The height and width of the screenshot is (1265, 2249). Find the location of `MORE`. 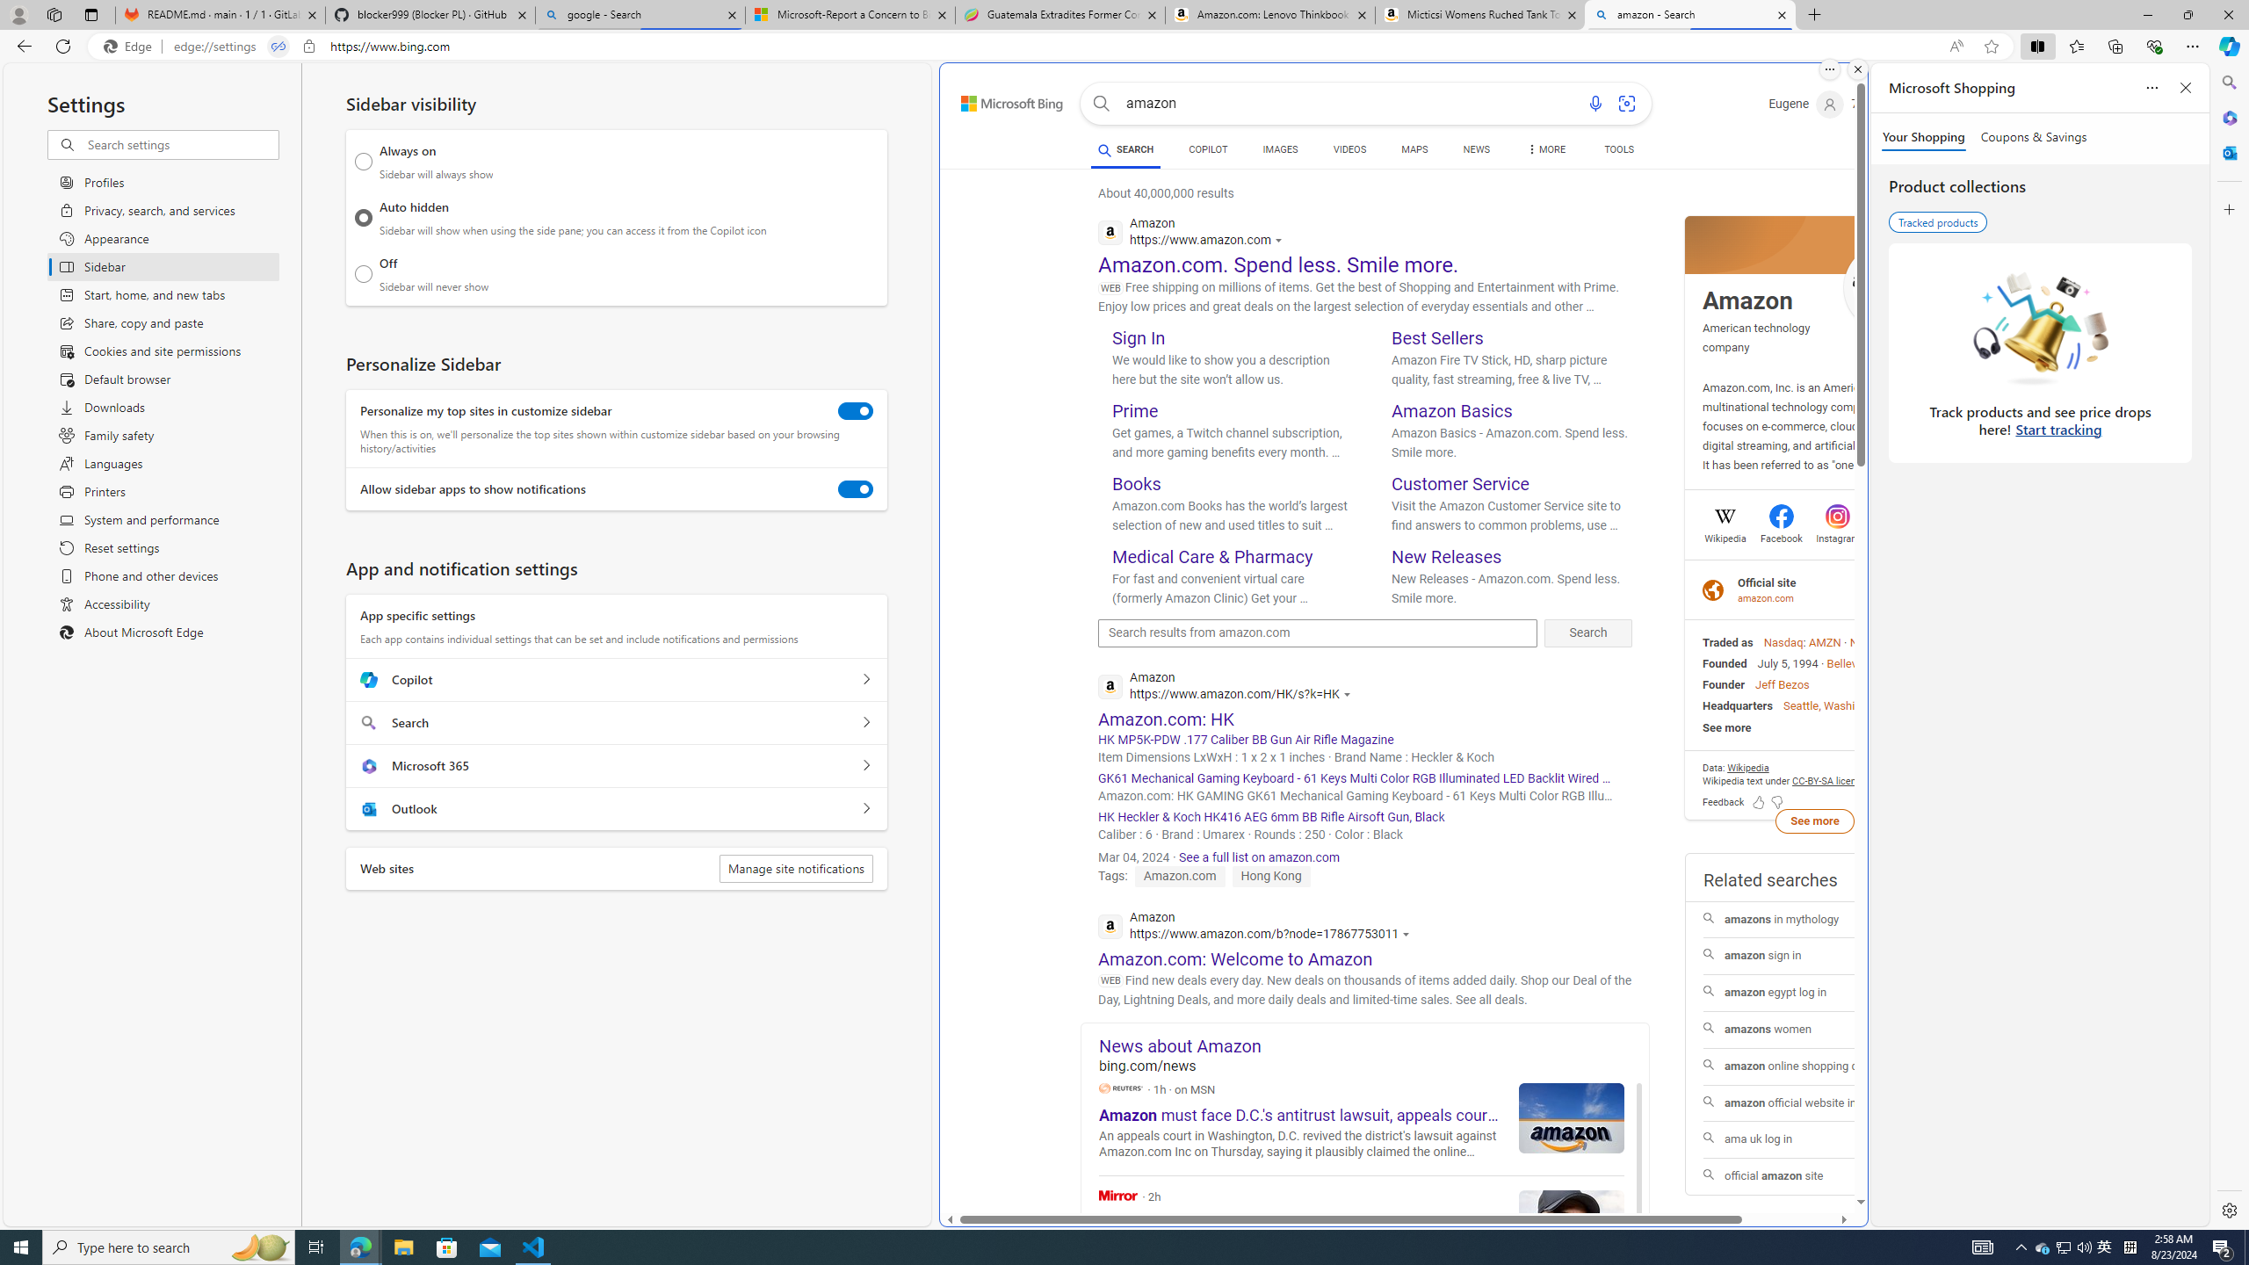

MORE is located at coordinates (1546, 152).